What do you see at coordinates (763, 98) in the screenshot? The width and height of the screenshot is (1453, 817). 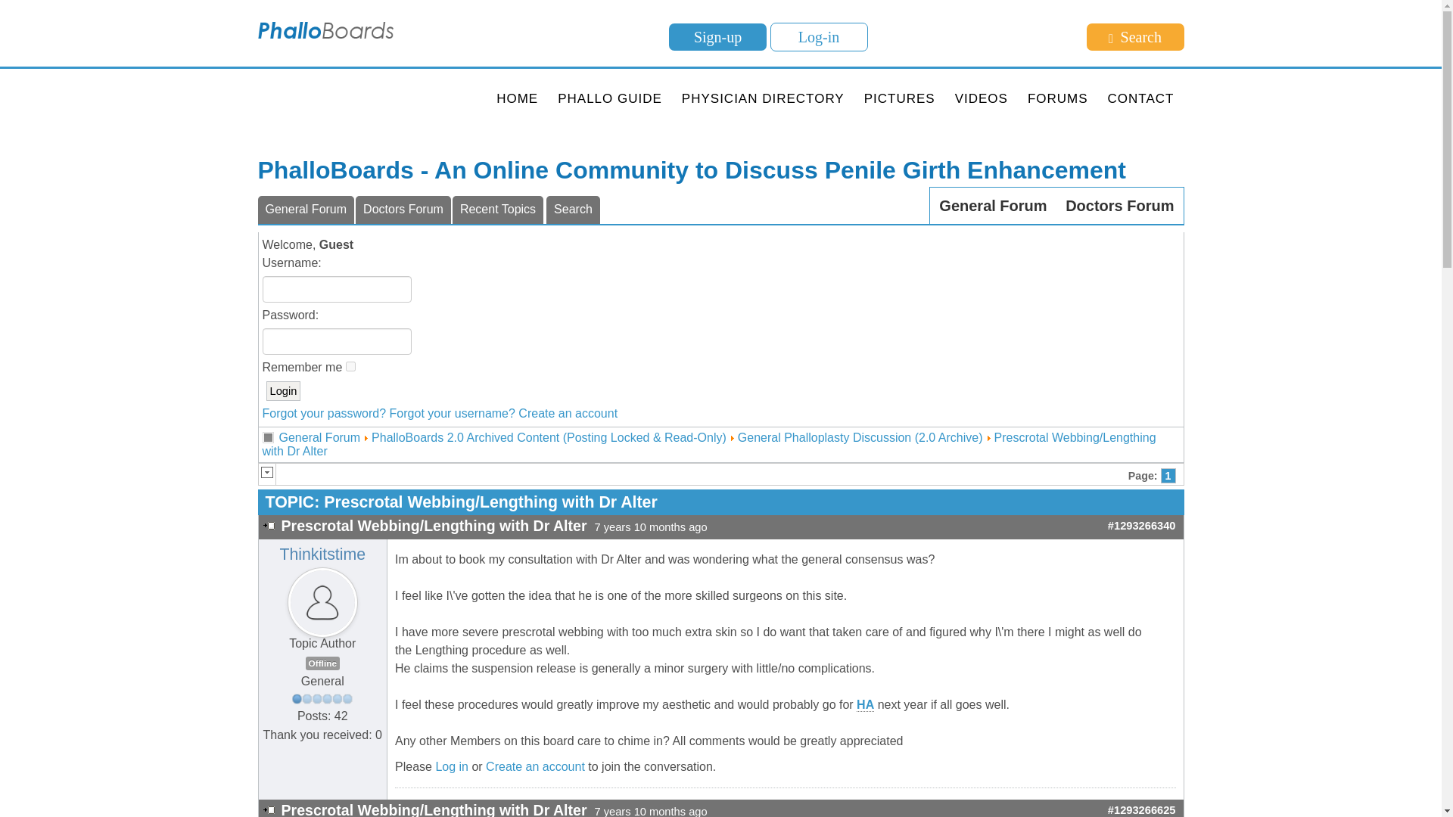 I see `PHYSICIAN DIRECTORY` at bounding box center [763, 98].